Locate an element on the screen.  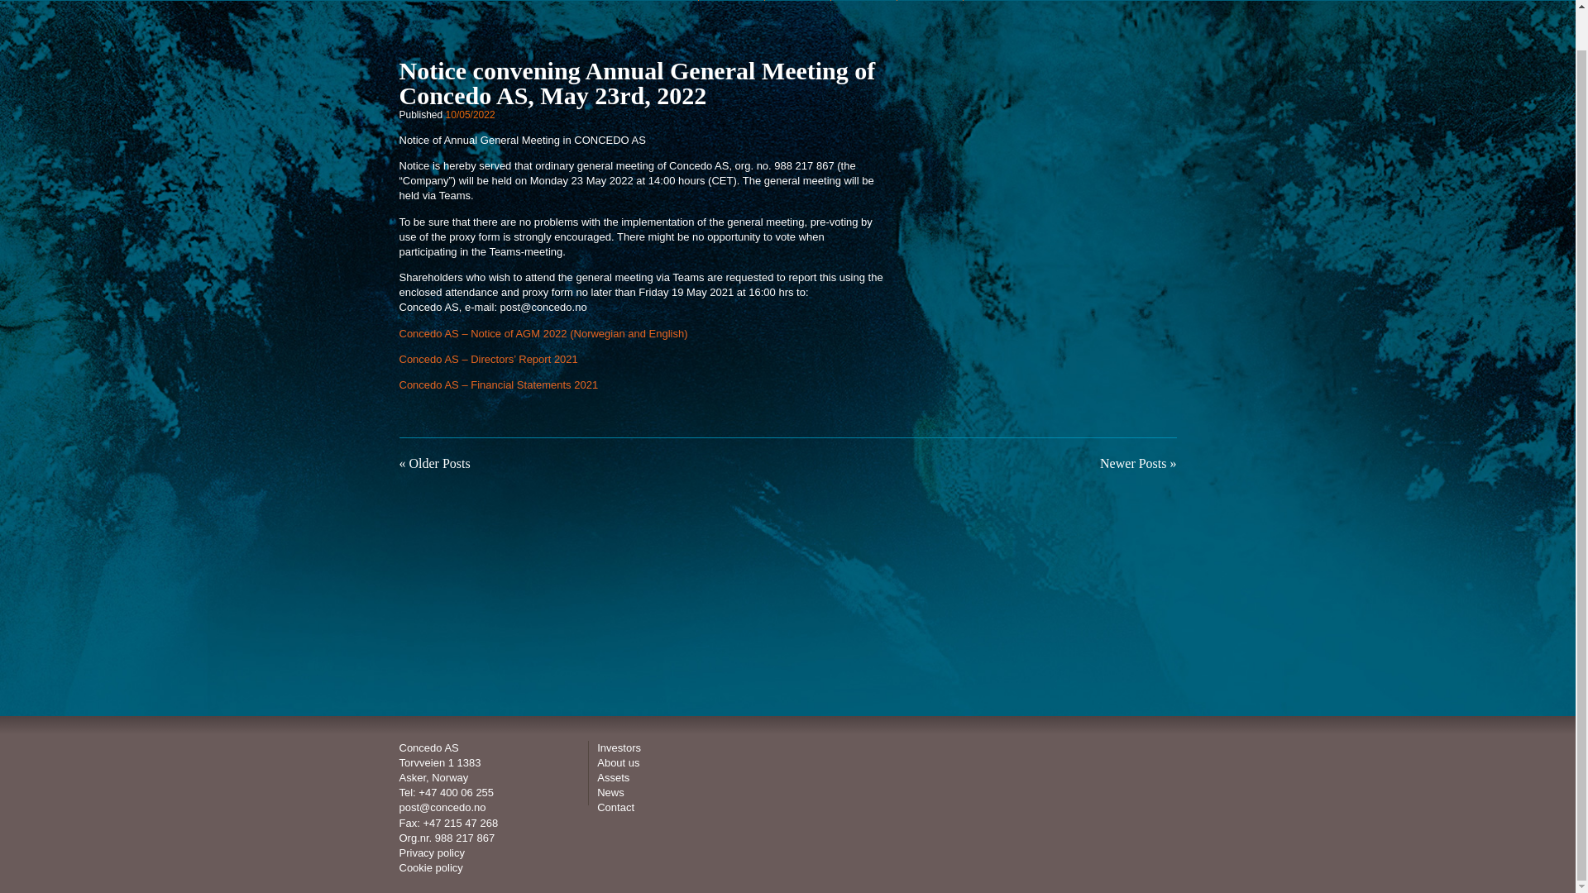
Cookie policy is located at coordinates (430, 868).